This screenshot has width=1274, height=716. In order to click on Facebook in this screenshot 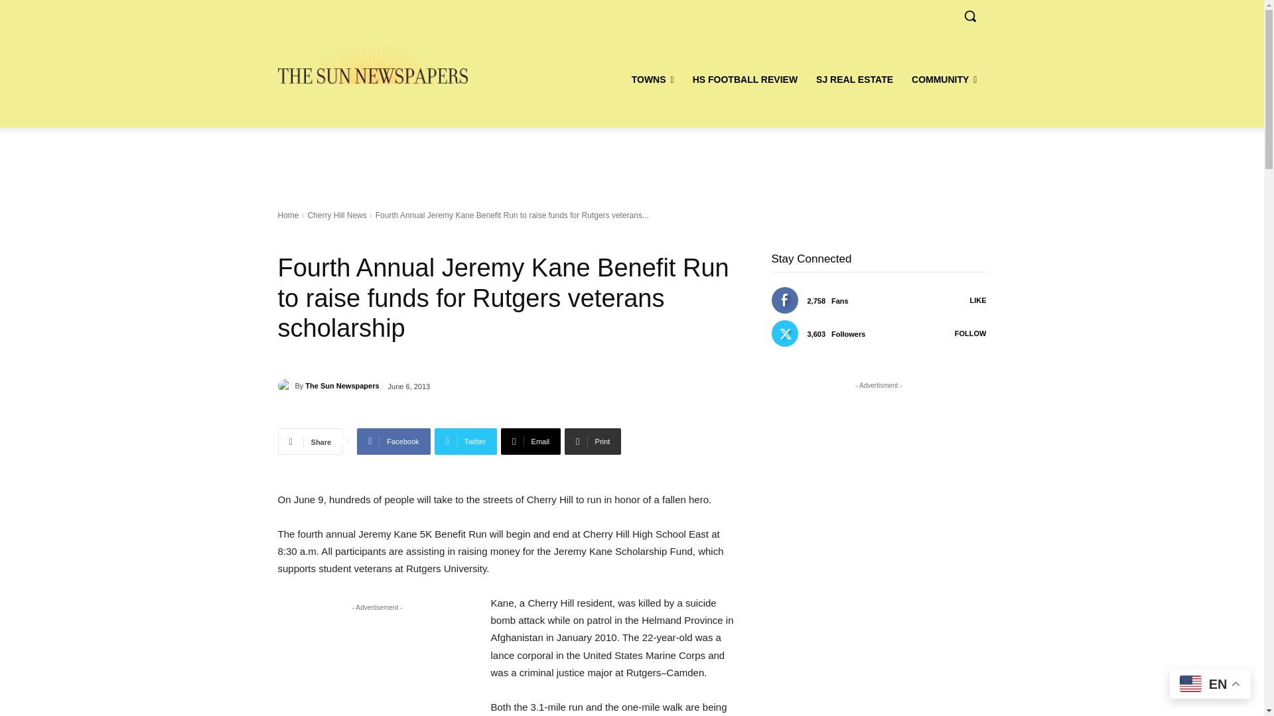, I will do `click(393, 441)`.